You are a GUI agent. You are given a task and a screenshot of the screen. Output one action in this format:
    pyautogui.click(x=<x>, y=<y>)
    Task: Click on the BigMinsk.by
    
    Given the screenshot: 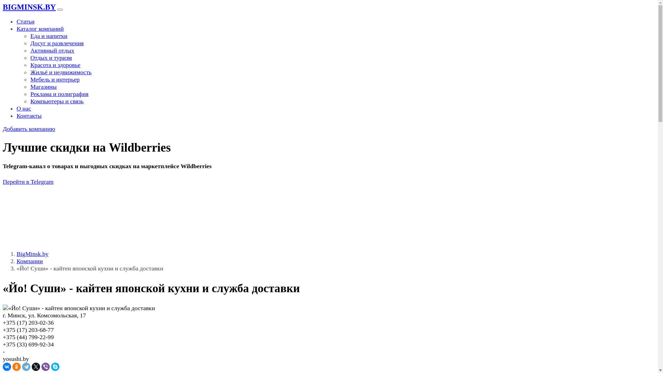 What is the action you would take?
    pyautogui.click(x=32, y=254)
    